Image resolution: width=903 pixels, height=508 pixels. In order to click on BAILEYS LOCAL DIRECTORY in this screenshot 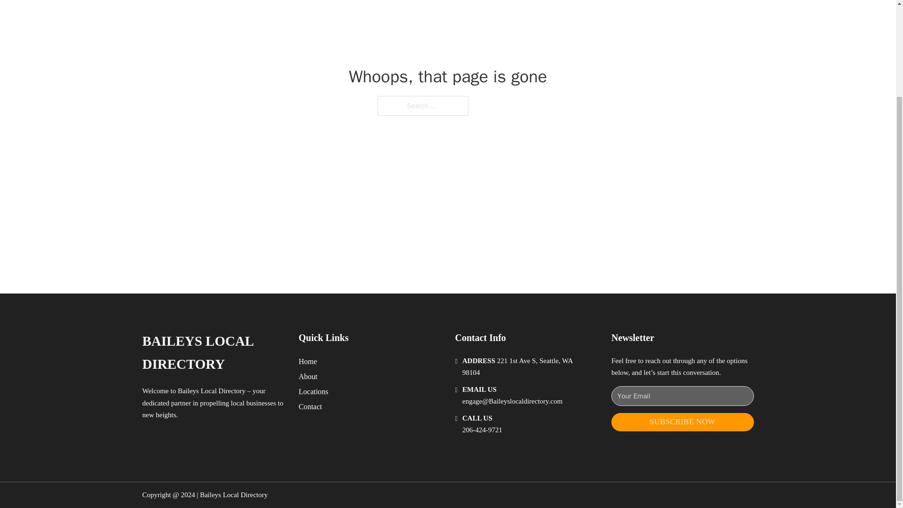, I will do `click(213, 353)`.